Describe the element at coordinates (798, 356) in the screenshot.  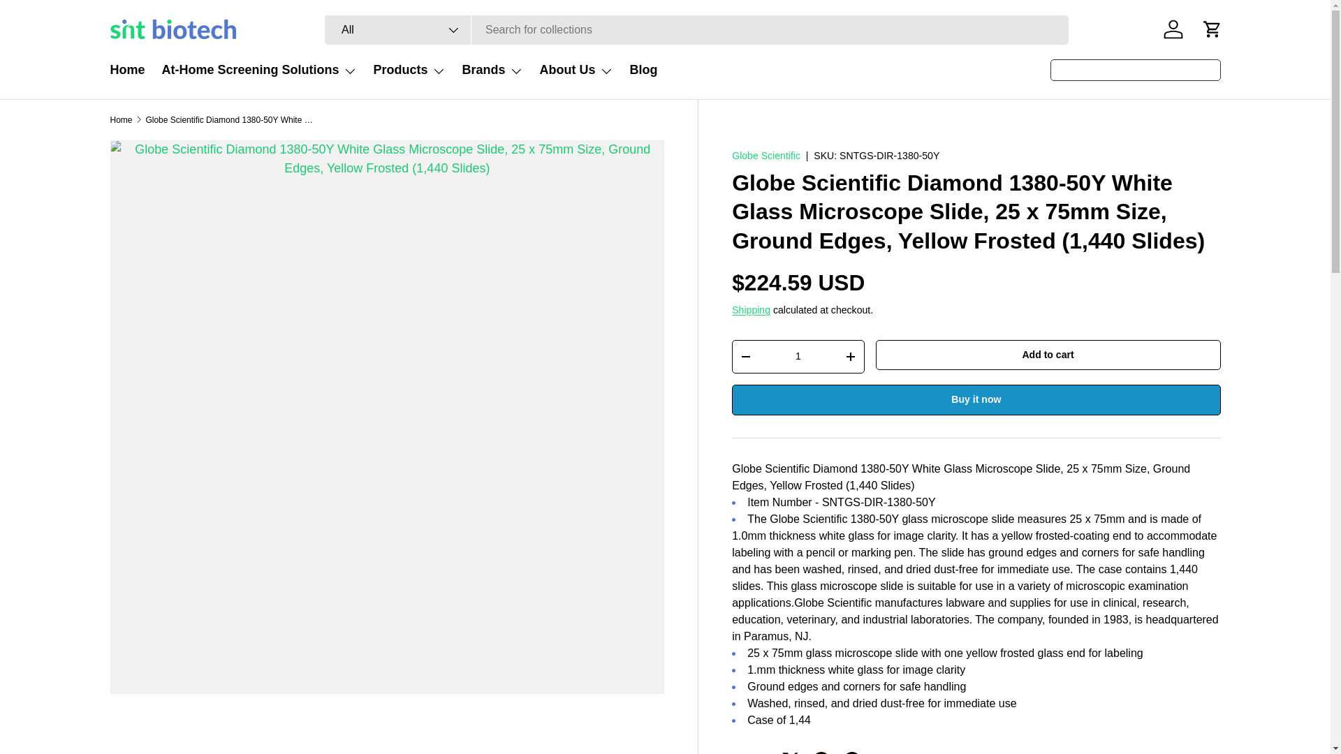
I see `1` at that location.